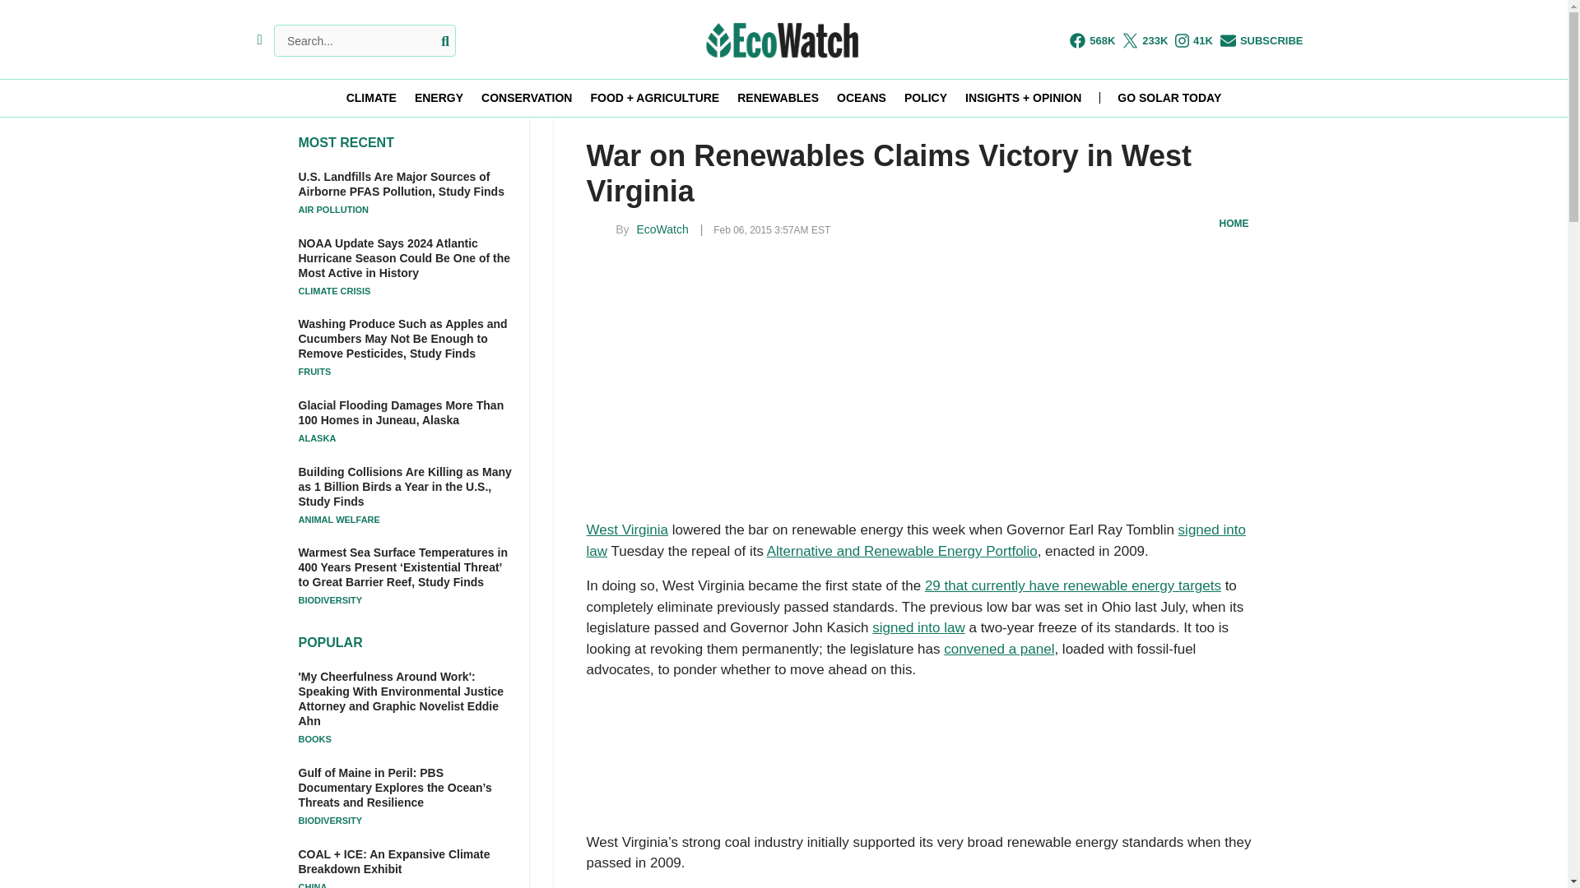 The width and height of the screenshot is (1580, 888). Describe the element at coordinates (1169, 98) in the screenshot. I see `GO SOLAR TODAY` at that location.